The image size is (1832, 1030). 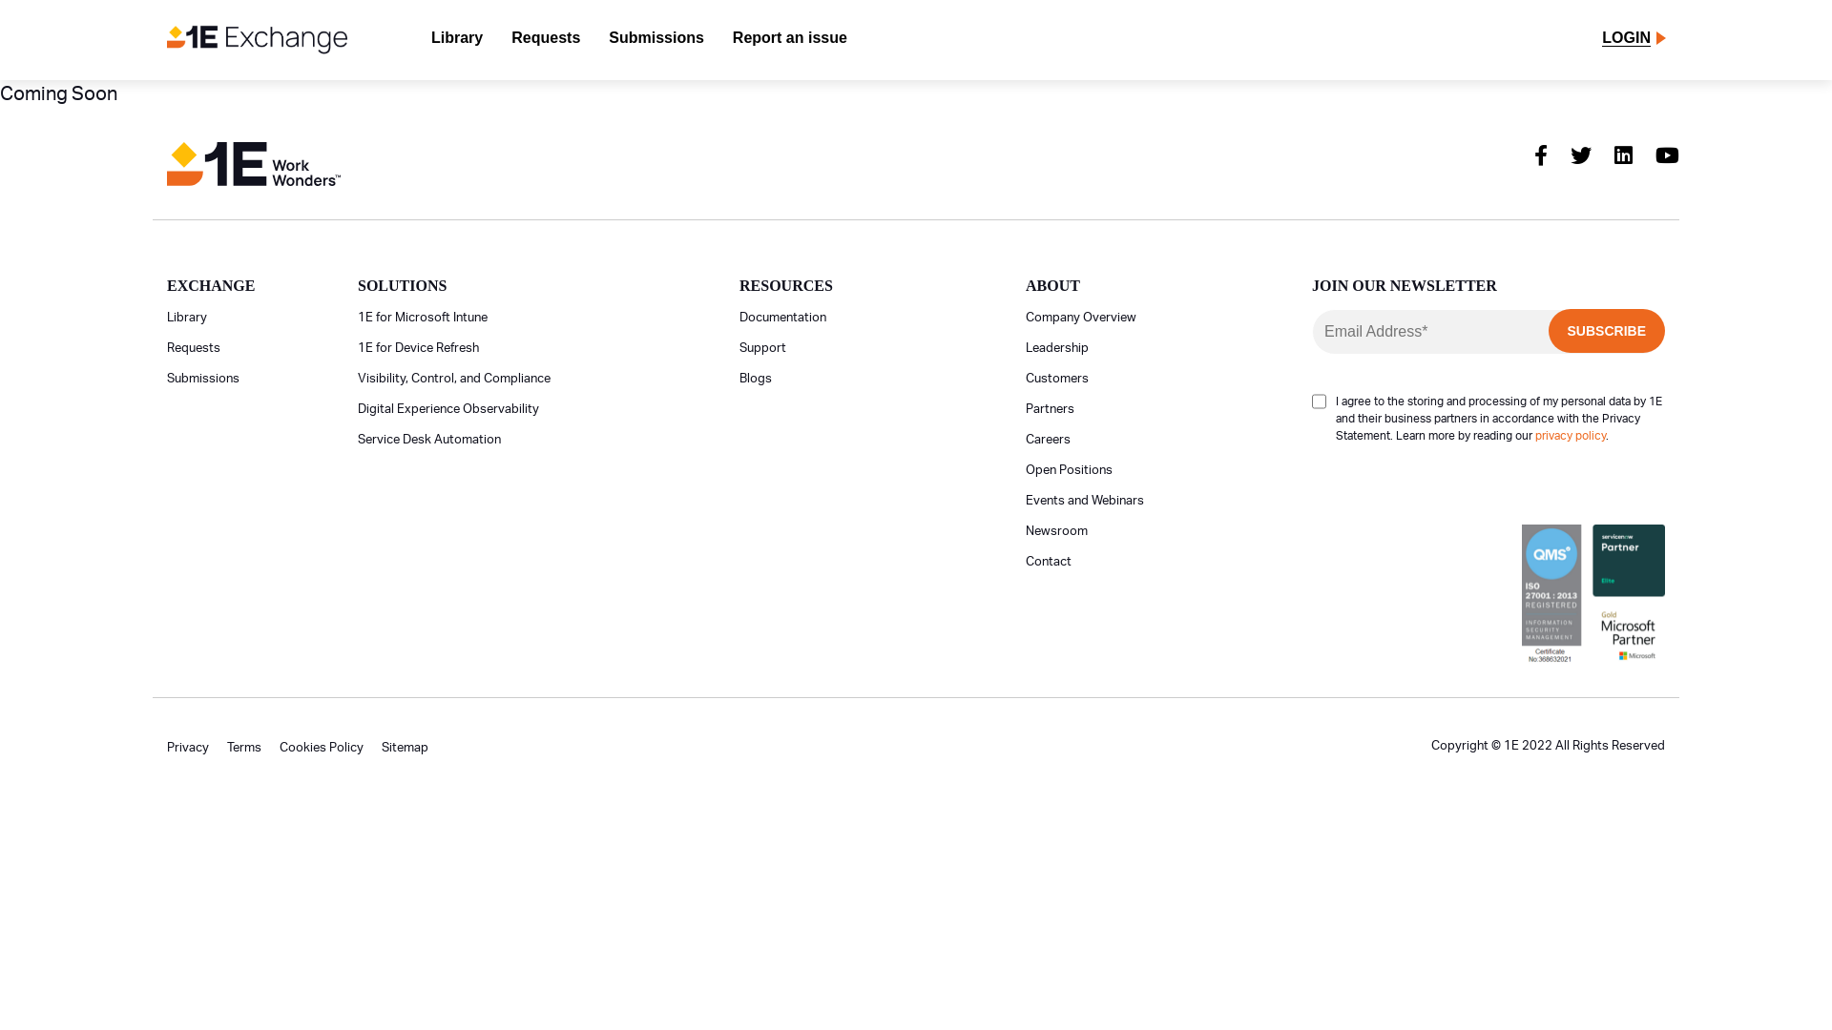 What do you see at coordinates (1593, 595) in the screenshot?
I see `footer-seals` at bounding box center [1593, 595].